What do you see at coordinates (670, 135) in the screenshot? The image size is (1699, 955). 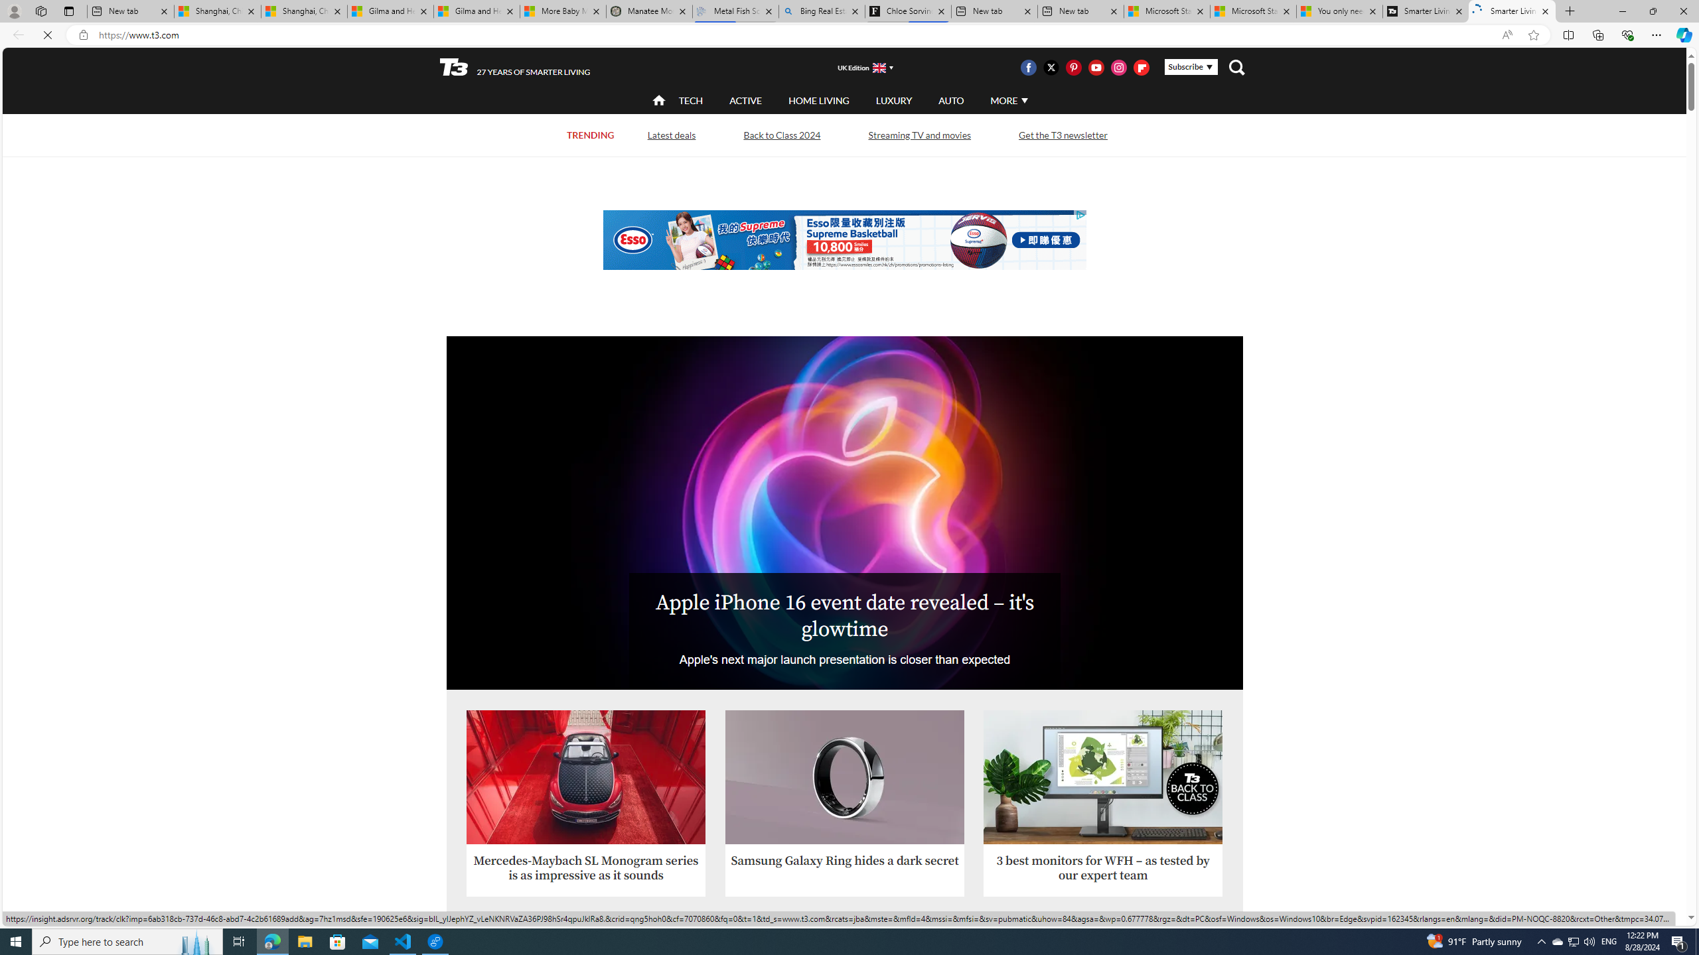 I see `Latest deals` at bounding box center [670, 135].